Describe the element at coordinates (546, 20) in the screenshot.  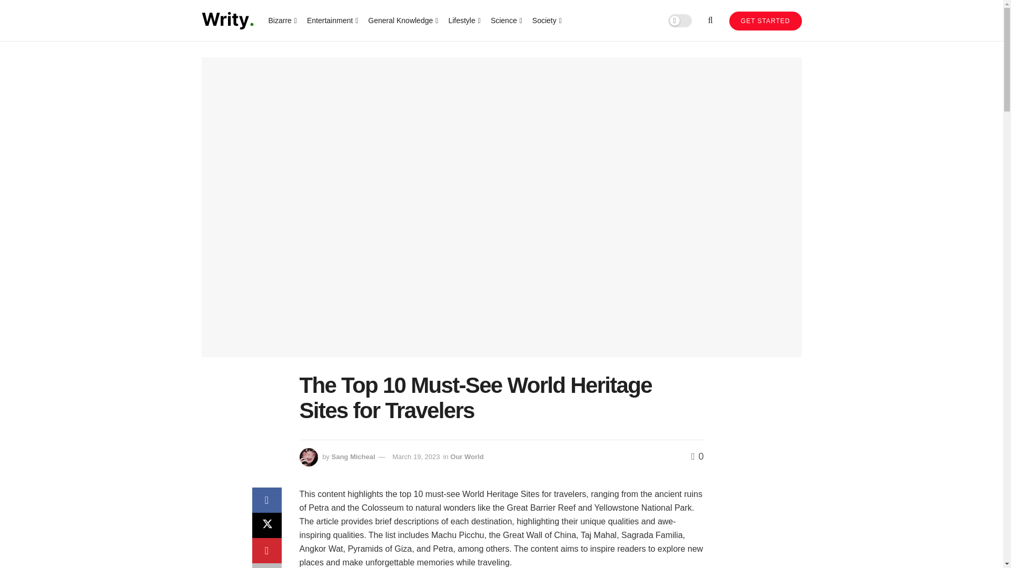
I see `Society` at that location.